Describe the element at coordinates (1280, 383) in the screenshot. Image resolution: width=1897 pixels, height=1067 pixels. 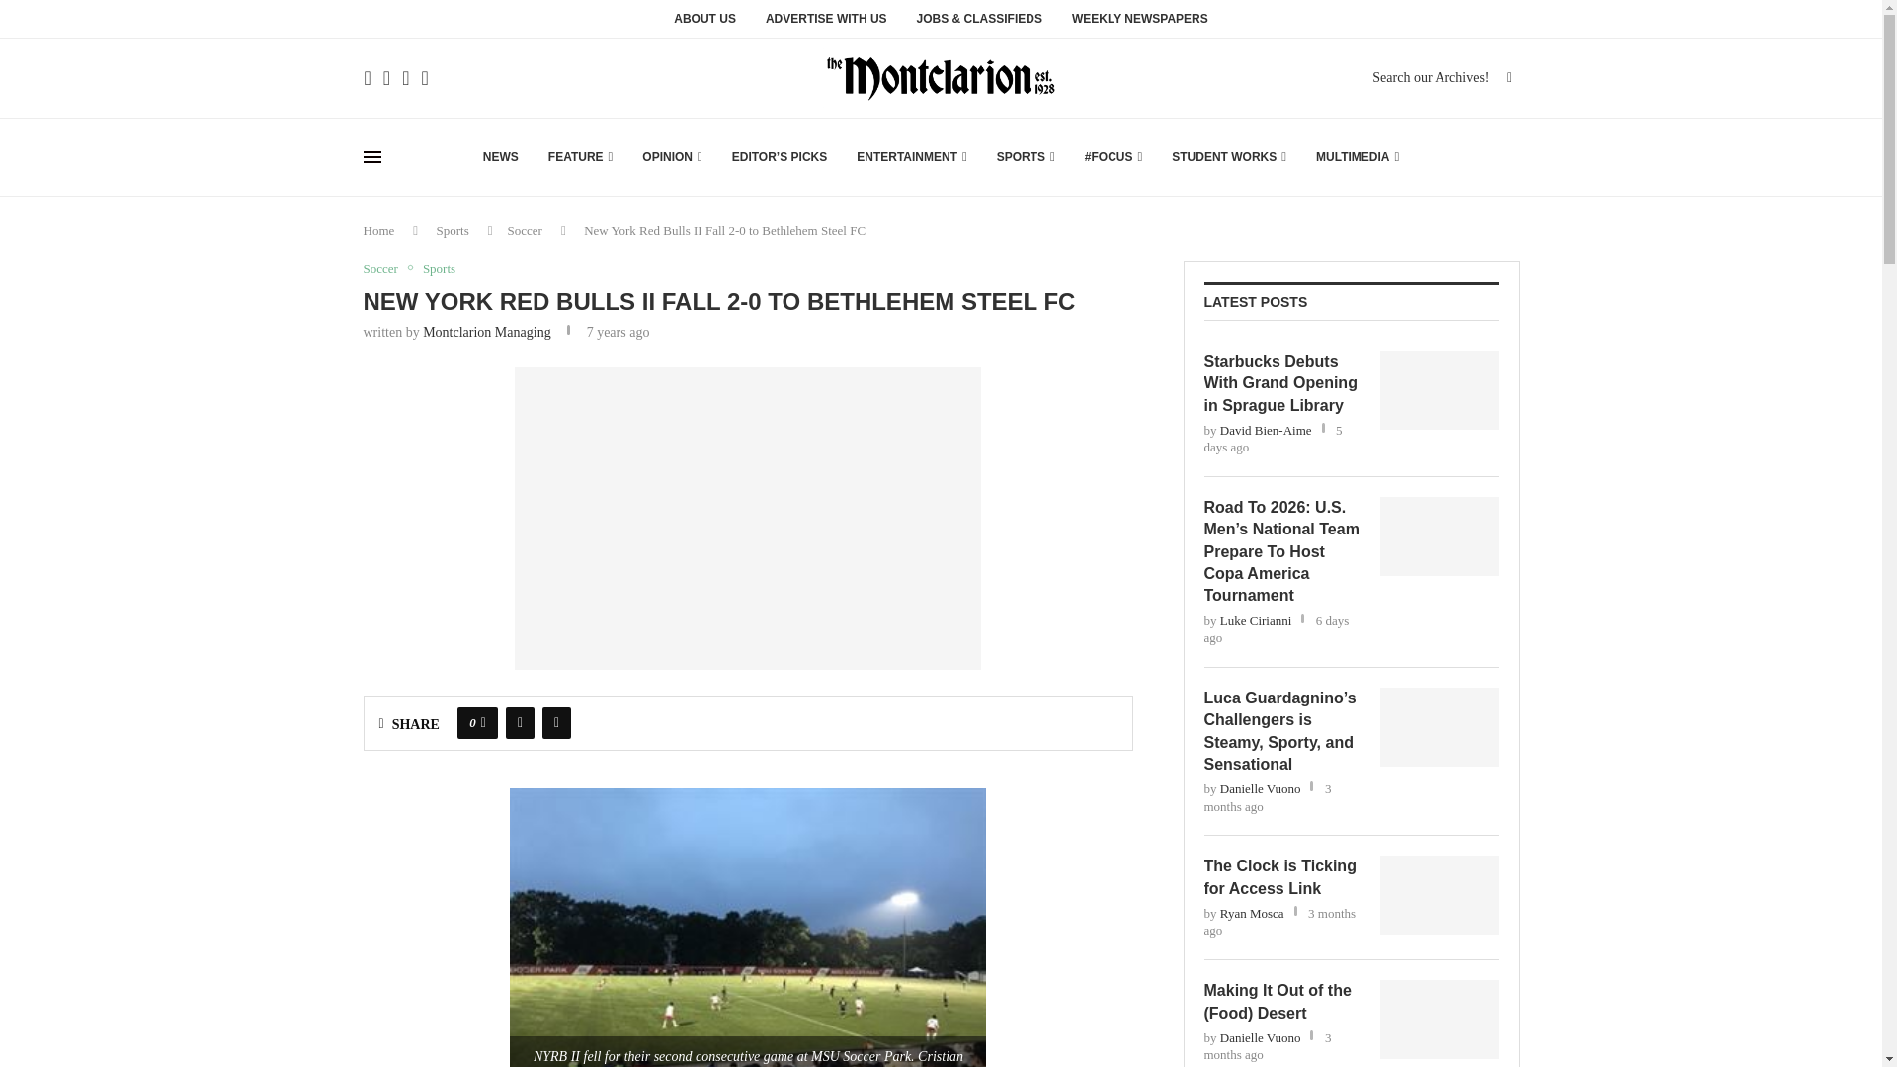
I see `Starbucks Debuts With Grand Opening in Sprague Library` at that location.